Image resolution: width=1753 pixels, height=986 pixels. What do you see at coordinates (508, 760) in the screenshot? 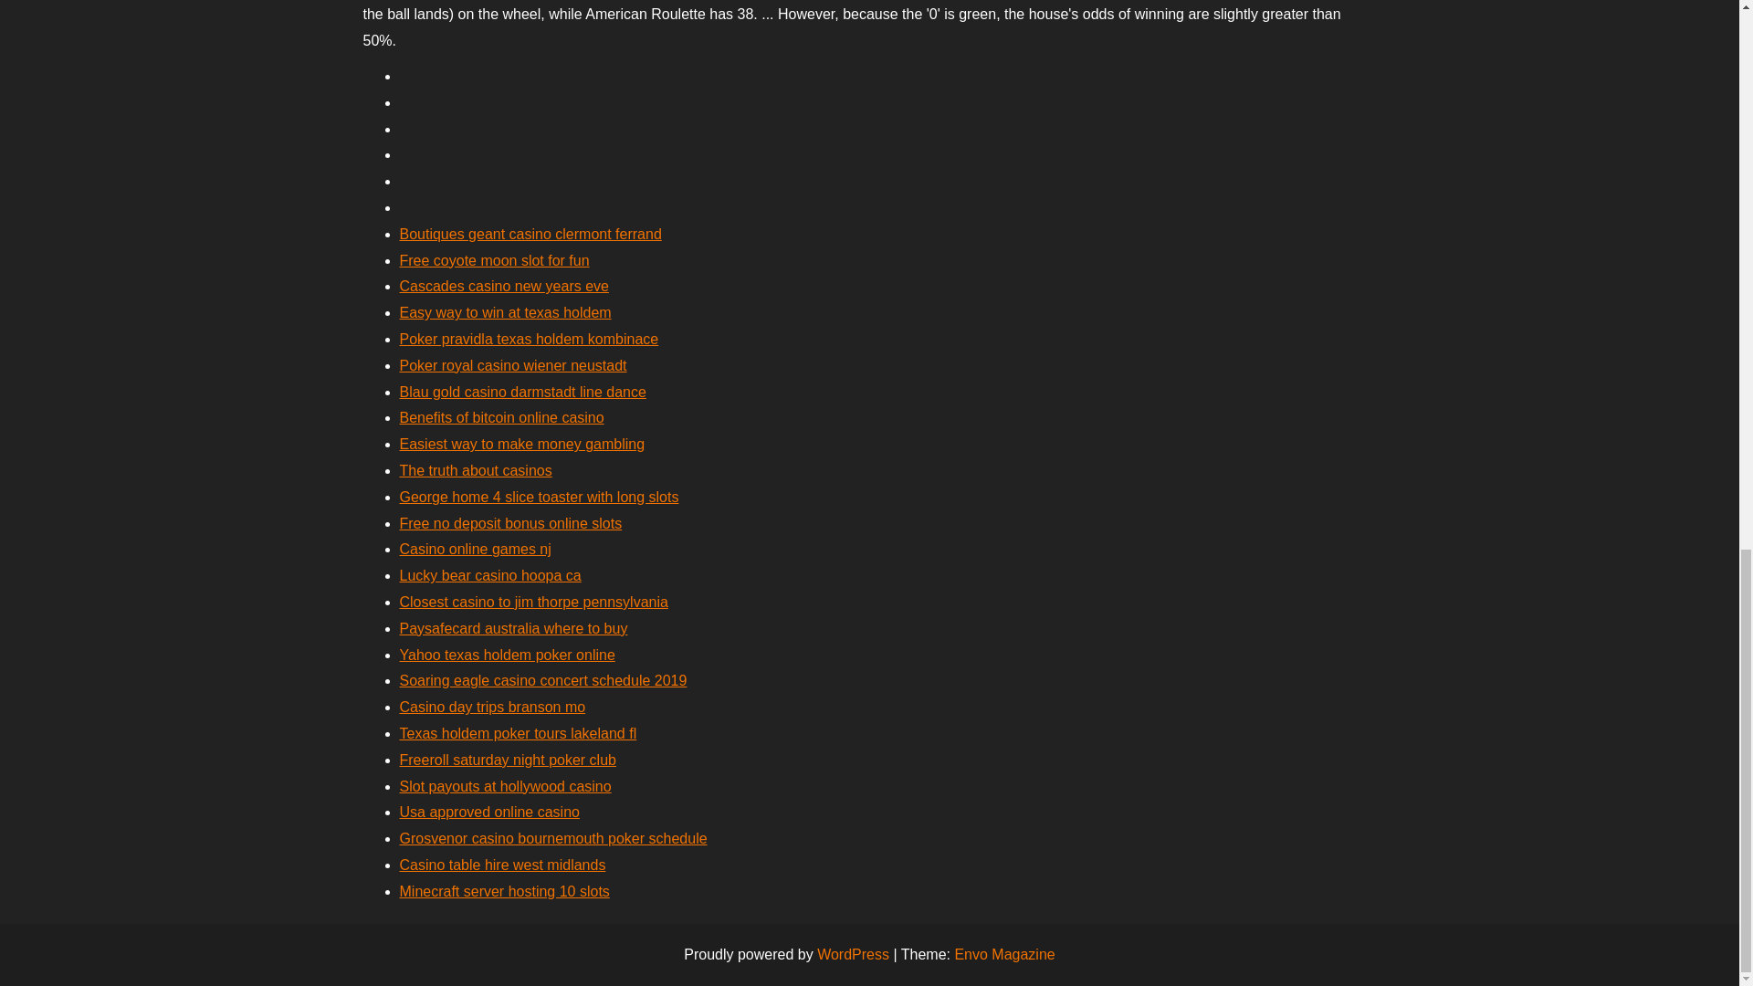
I see `Freeroll saturday night poker club` at bounding box center [508, 760].